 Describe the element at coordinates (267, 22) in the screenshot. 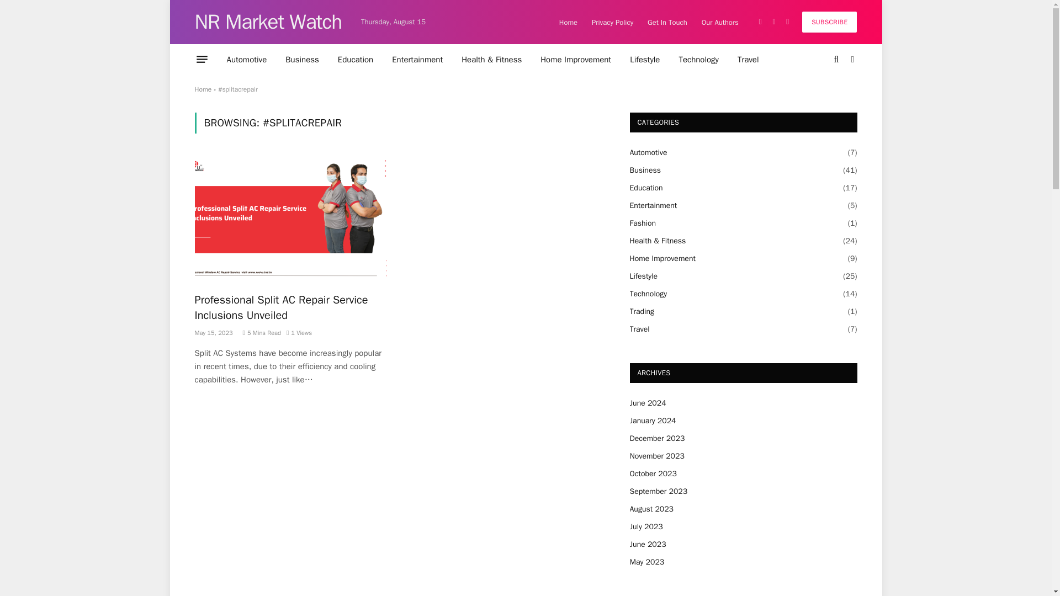

I see `NR Market Watch` at that location.